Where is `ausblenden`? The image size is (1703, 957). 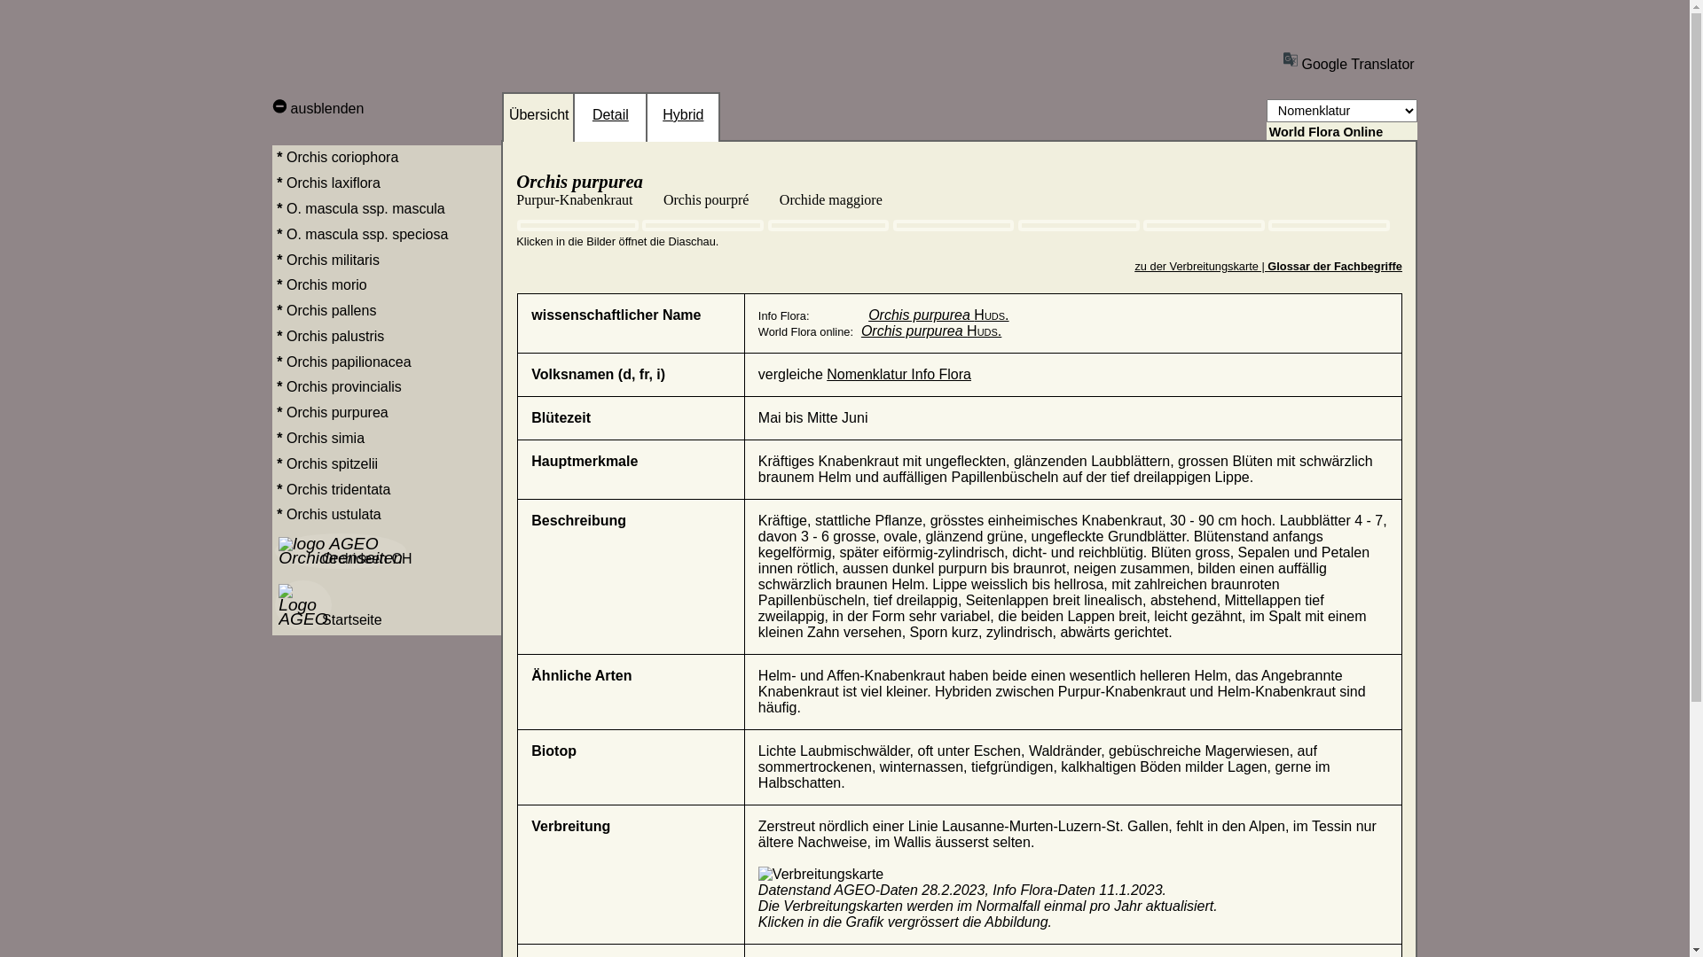
ausblenden is located at coordinates (318, 108).